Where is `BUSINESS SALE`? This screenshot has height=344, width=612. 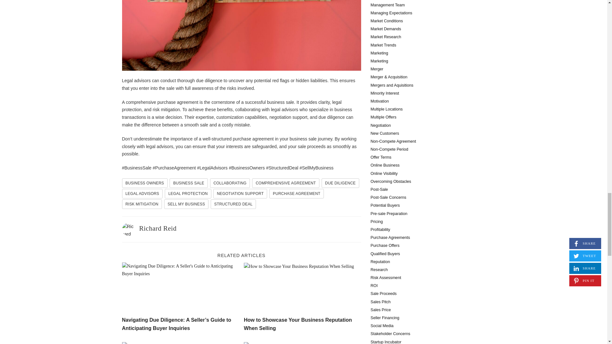 BUSINESS SALE is located at coordinates (188, 183).